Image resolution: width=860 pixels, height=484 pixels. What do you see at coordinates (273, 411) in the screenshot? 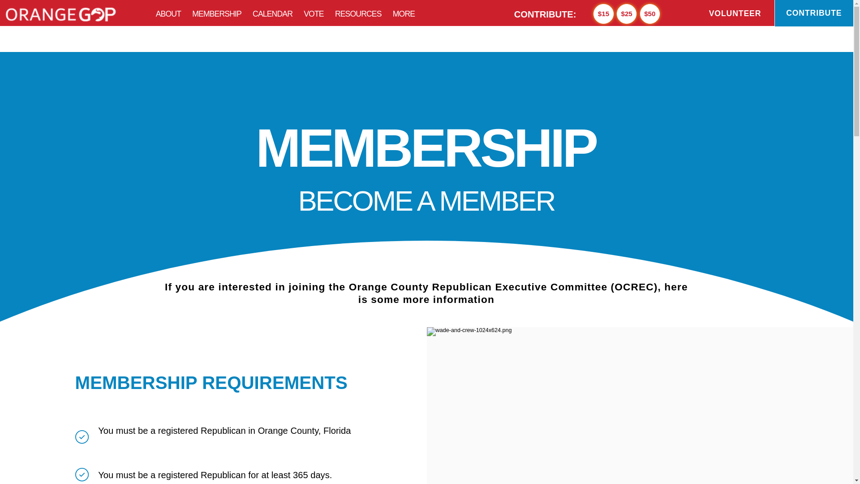
I see `here` at bounding box center [273, 411].